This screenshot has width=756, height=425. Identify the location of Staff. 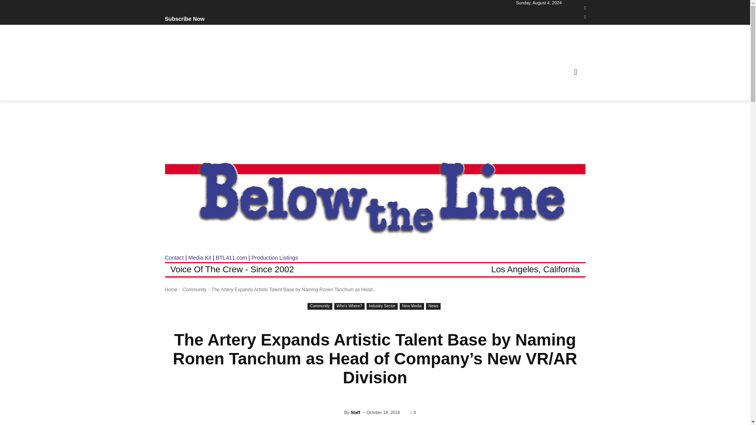
(339, 412).